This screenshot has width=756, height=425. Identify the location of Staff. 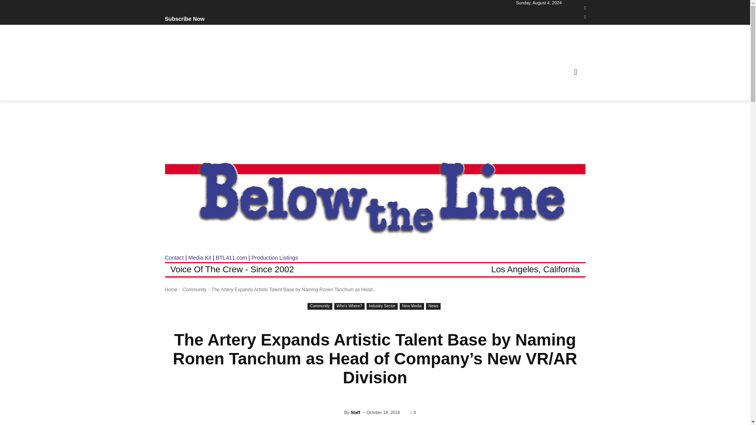
(339, 412).